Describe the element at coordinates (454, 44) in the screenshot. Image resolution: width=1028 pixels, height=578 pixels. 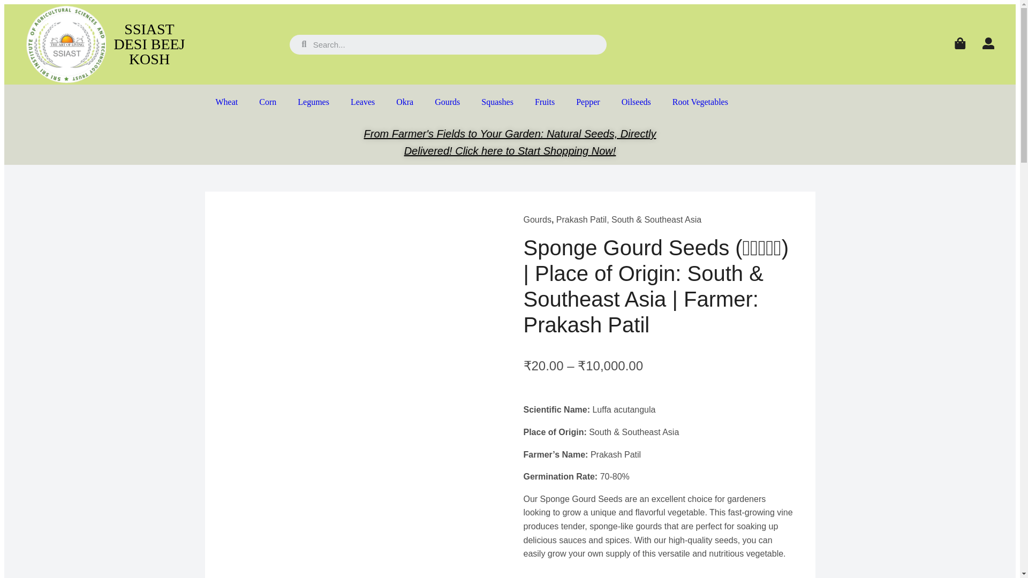
I see `Search` at that location.